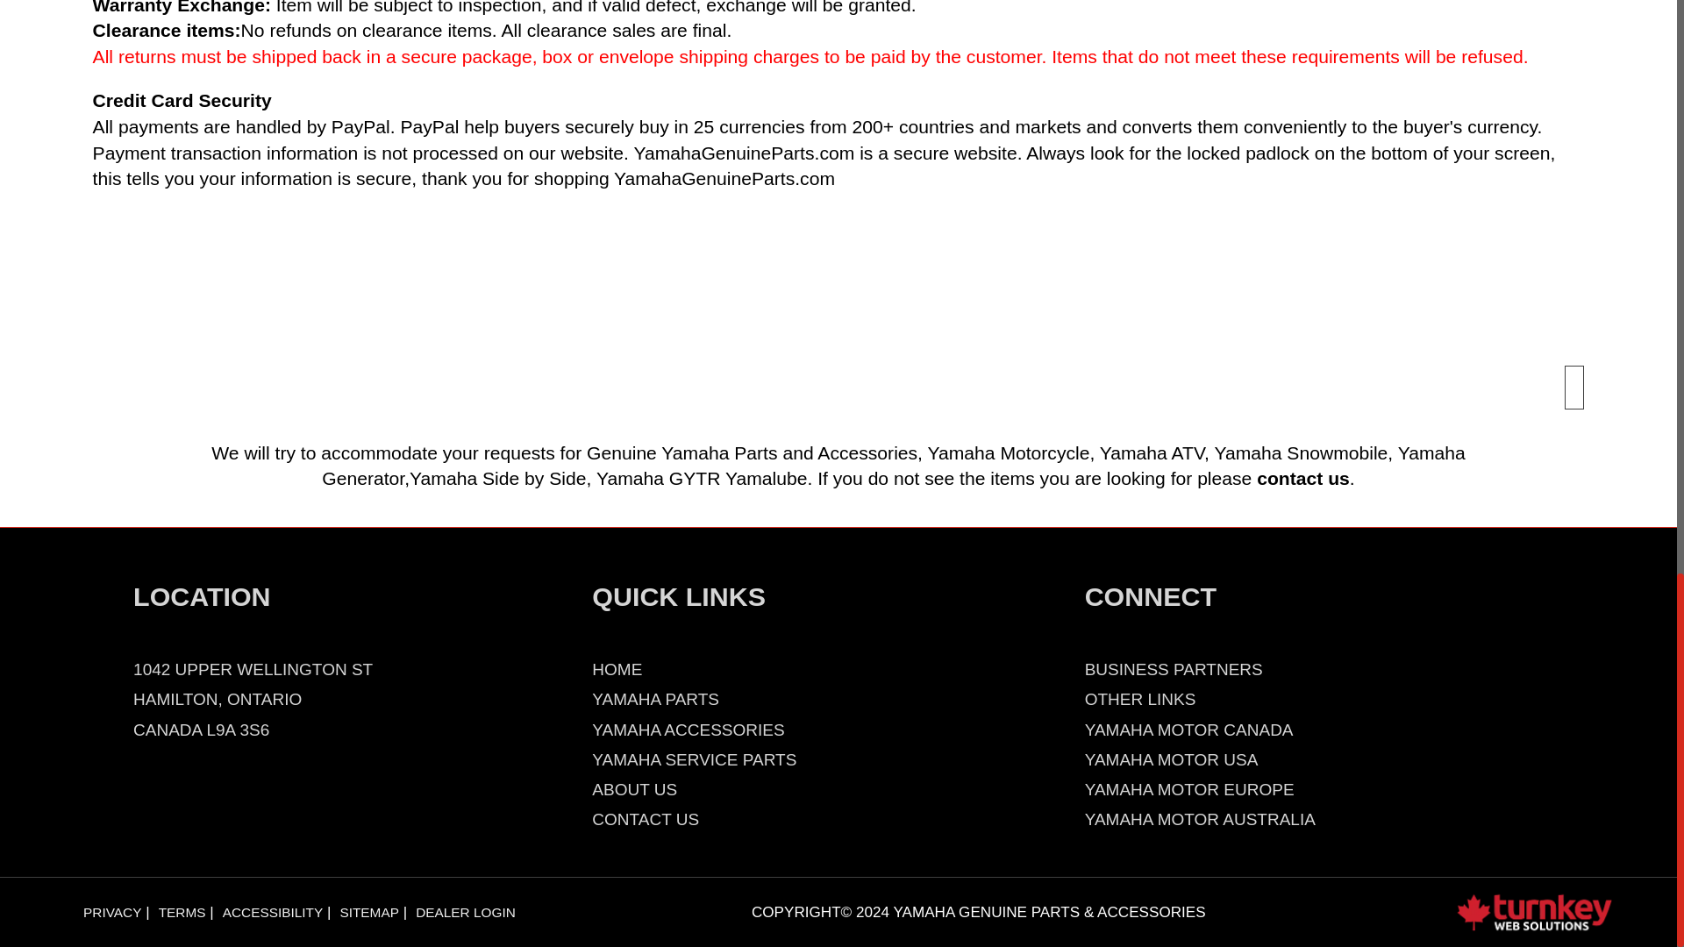 The image size is (1684, 947). I want to click on ABOUT US, so click(634, 789).